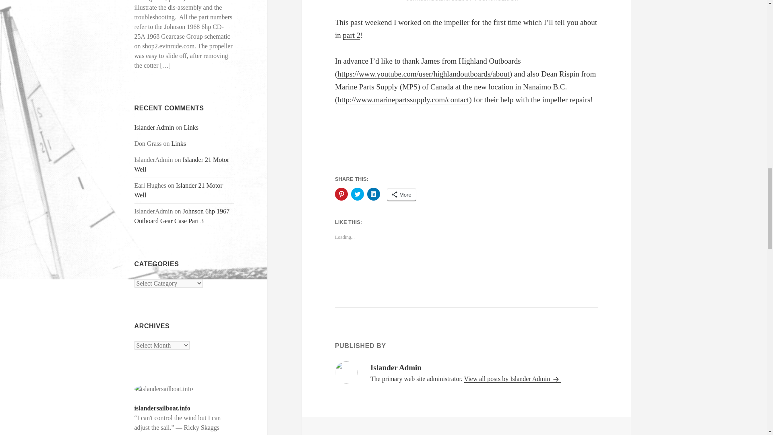  What do you see at coordinates (466, 263) in the screenshot?
I see `Like or Reblog` at bounding box center [466, 263].